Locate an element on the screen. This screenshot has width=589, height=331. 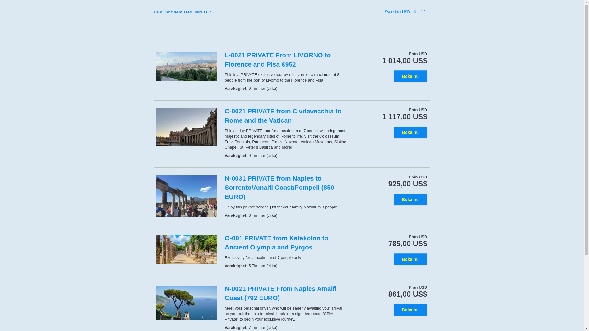
CBM Can't Be Missed Tours LLC is located at coordinates (182, 12).